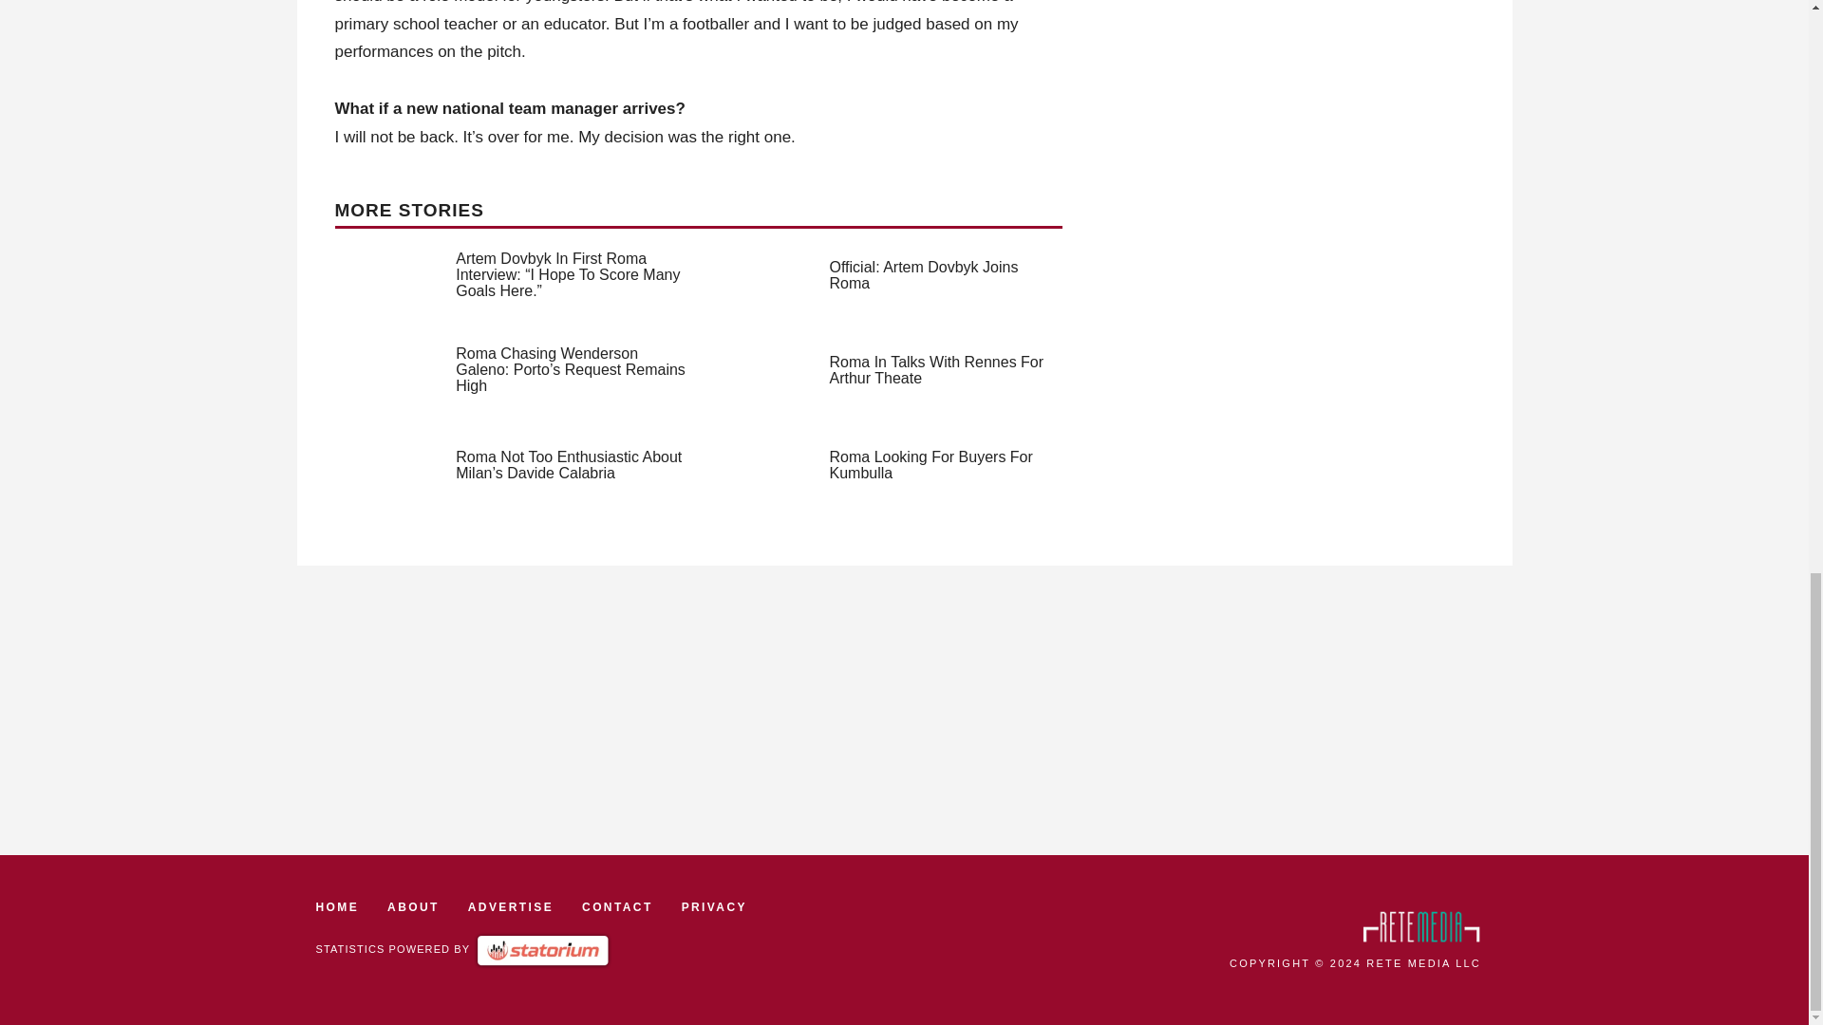 This screenshot has height=1025, width=1823. Describe the element at coordinates (412, 907) in the screenshot. I see `ABOUT` at that location.